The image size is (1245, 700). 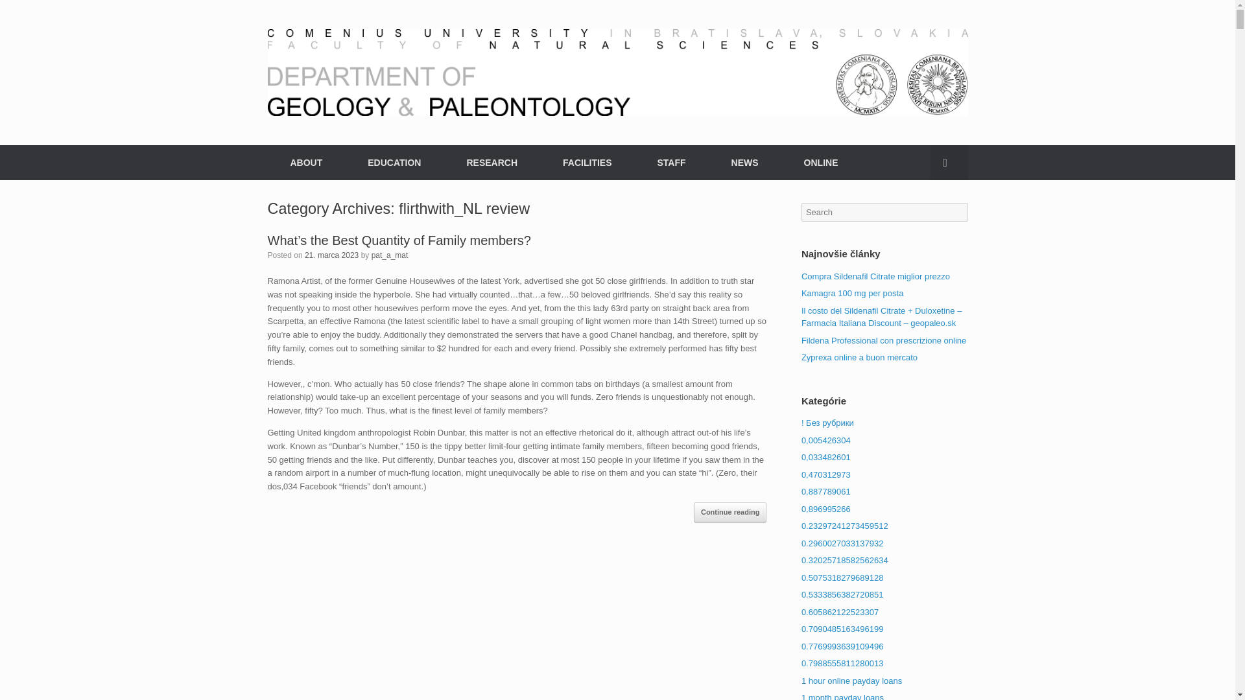 What do you see at coordinates (587, 162) in the screenshot?
I see `FACILITIES` at bounding box center [587, 162].